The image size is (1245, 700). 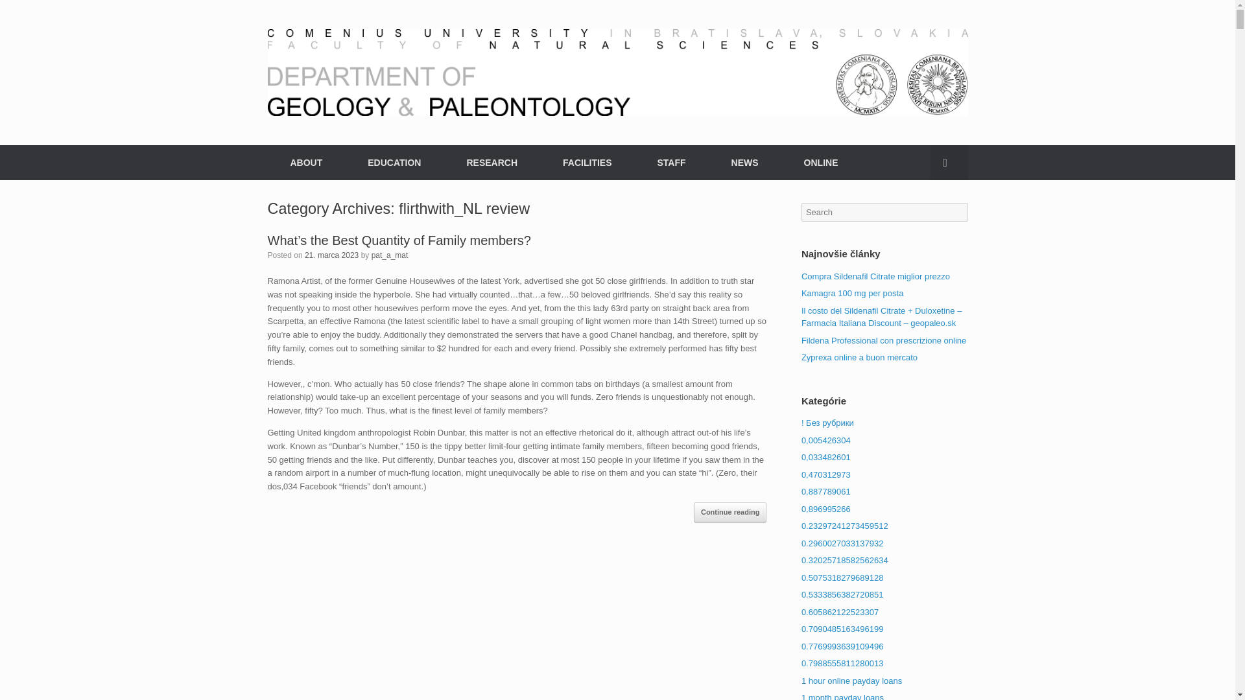 What do you see at coordinates (587, 162) in the screenshot?
I see `FACILITIES` at bounding box center [587, 162].